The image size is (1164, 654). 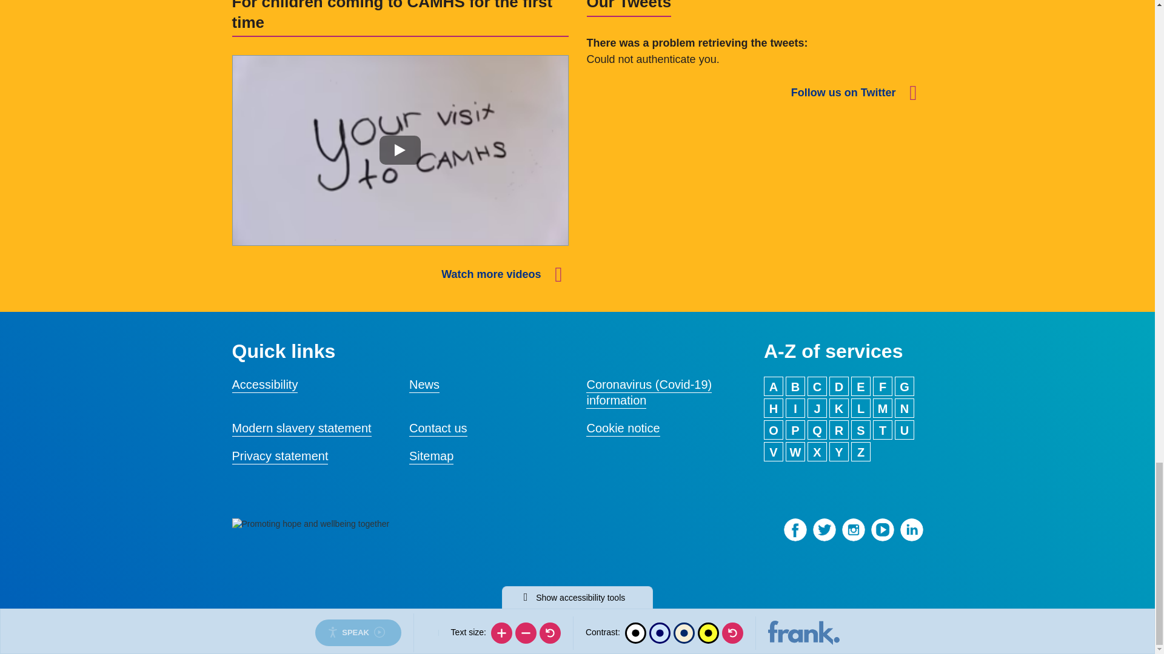 What do you see at coordinates (853, 529) in the screenshot?
I see `Instagram` at bounding box center [853, 529].